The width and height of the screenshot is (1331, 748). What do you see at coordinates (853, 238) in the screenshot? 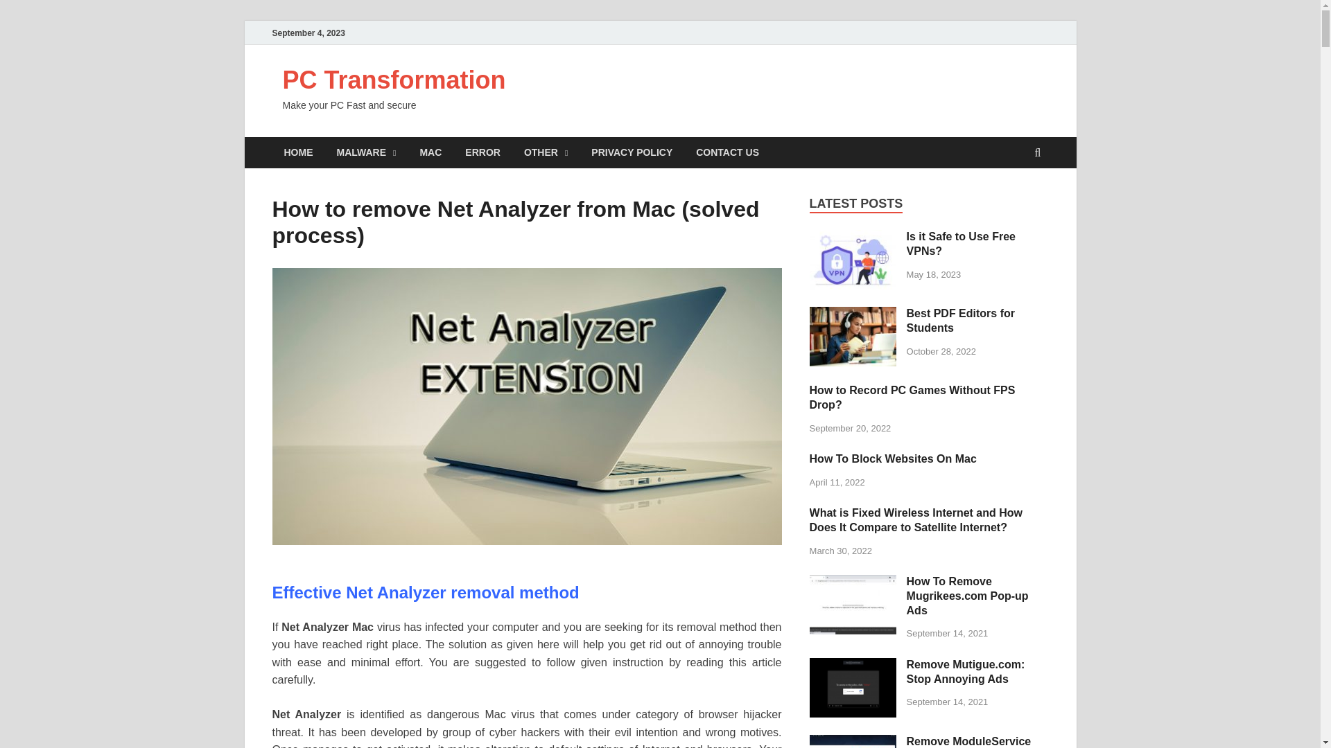
I see `Is it Safe to Use Free VPNs?` at bounding box center [853, 238].